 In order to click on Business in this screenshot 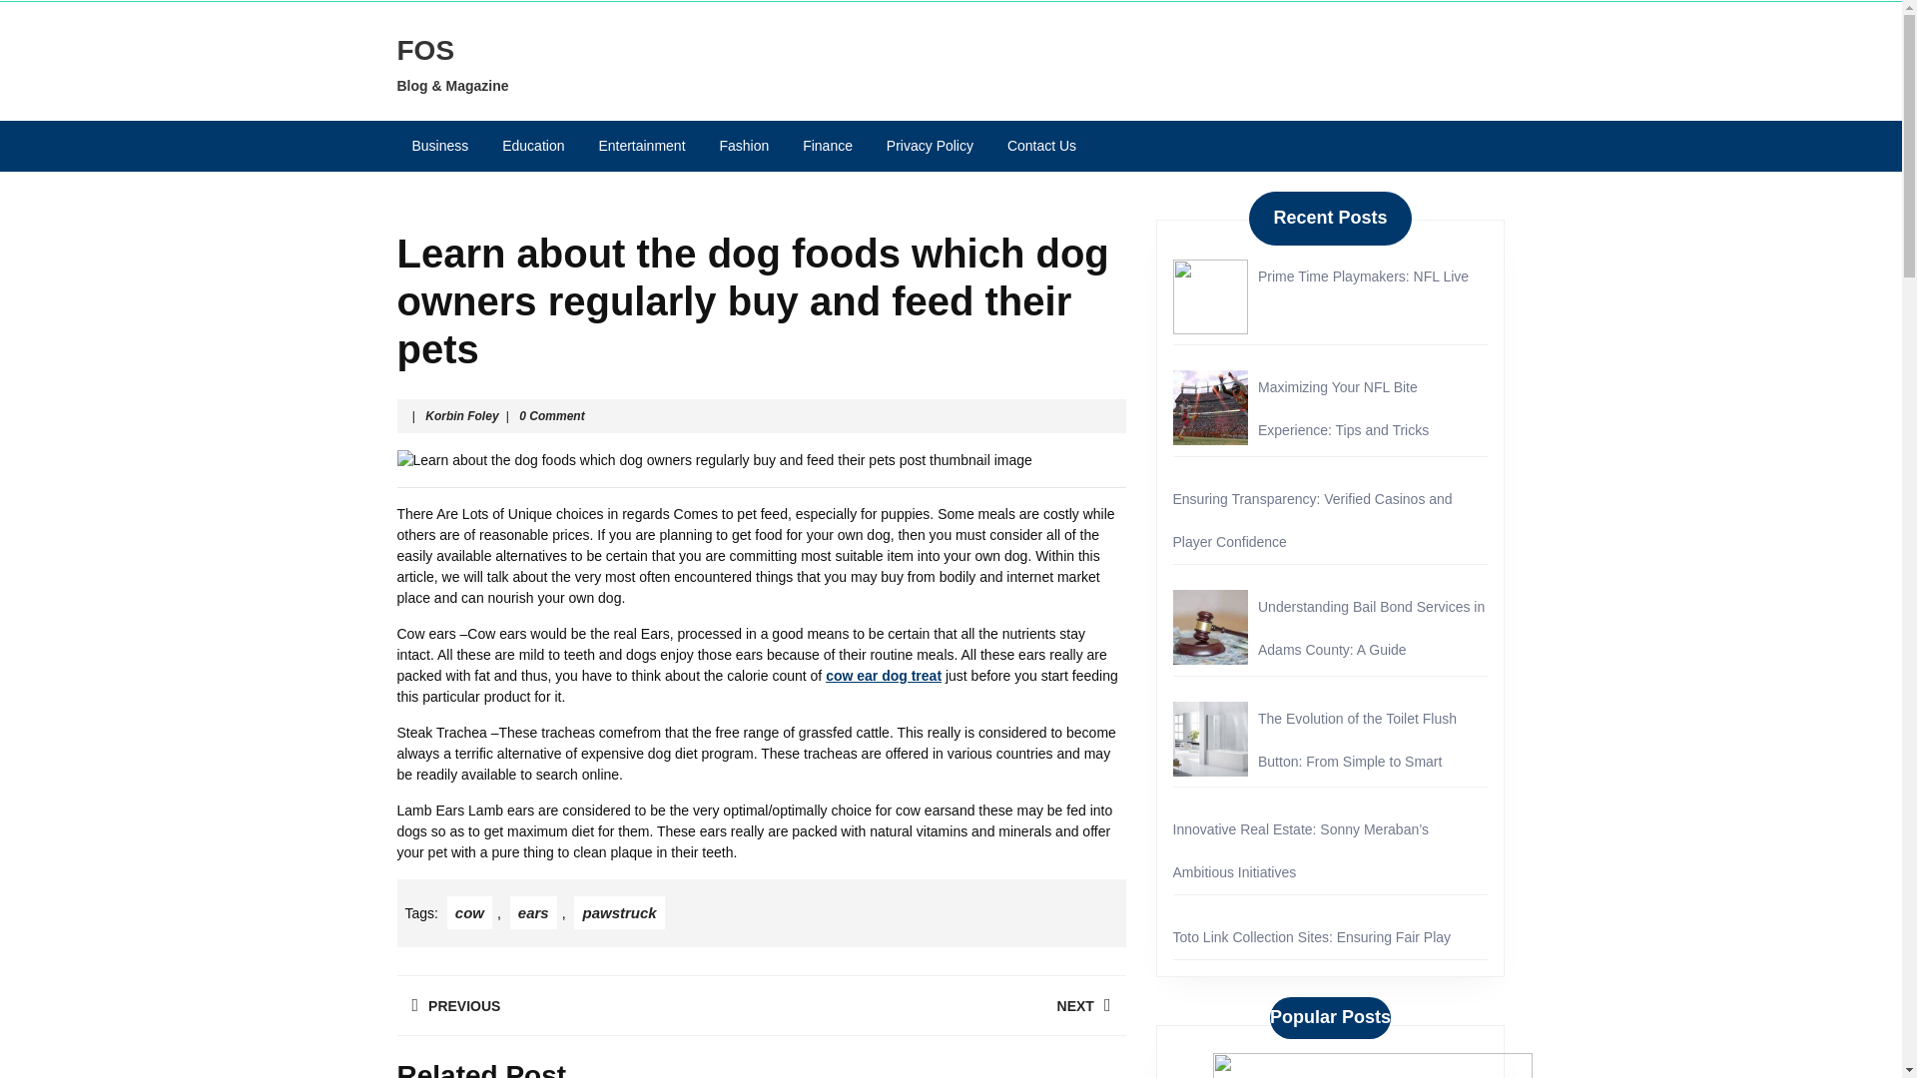, I will do `click(828, 146)`.